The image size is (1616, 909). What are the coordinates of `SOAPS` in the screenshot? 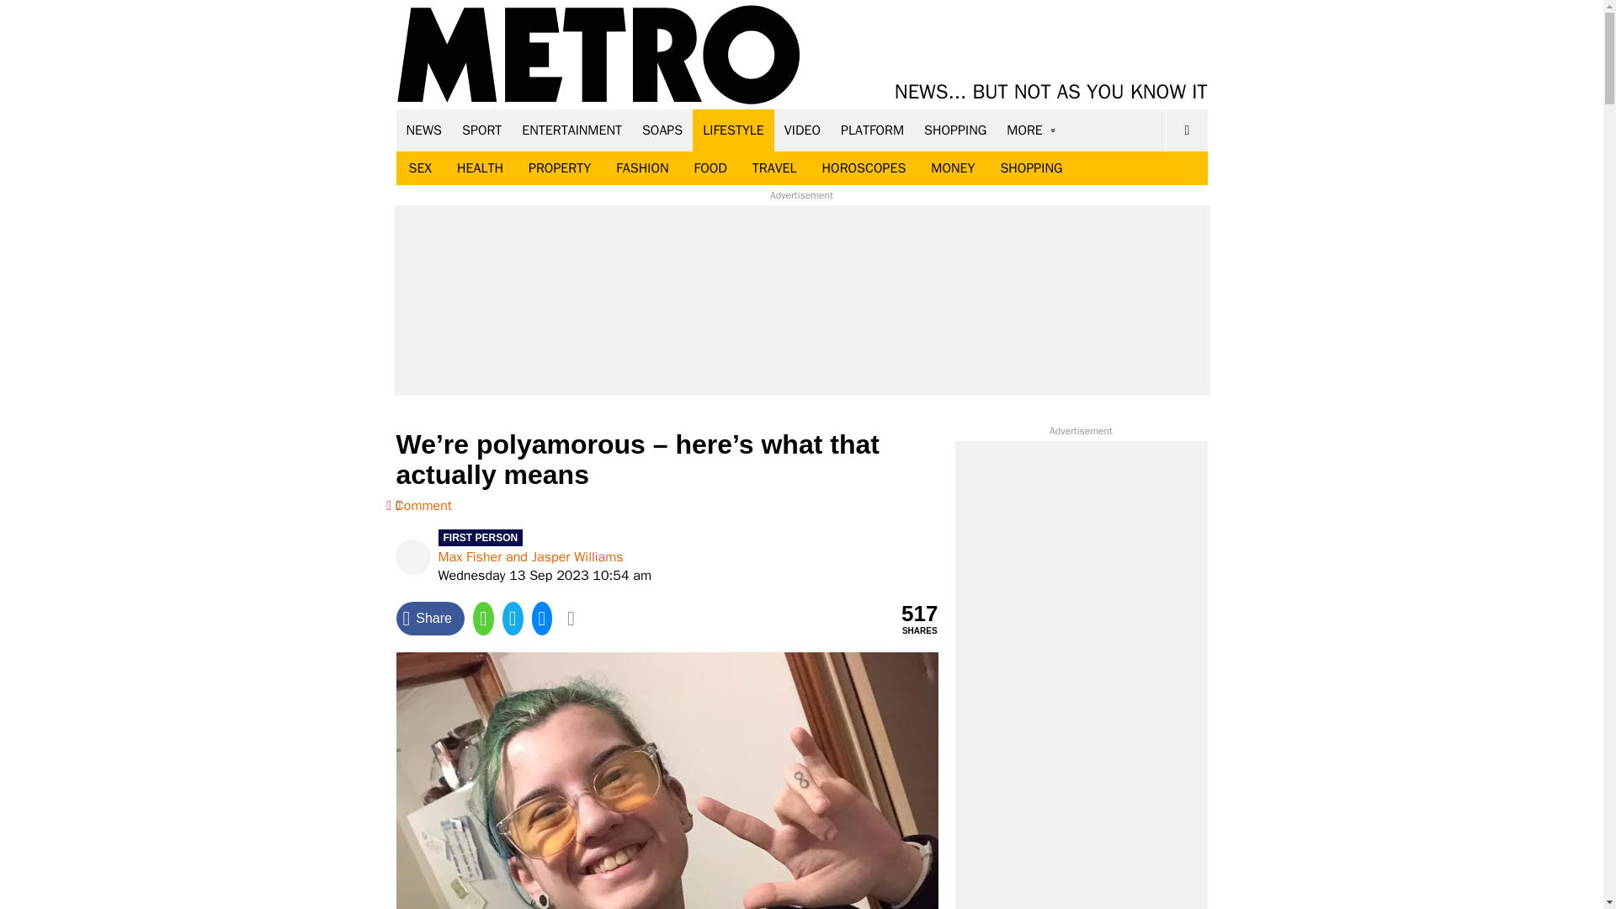 It's located at (662, 130).